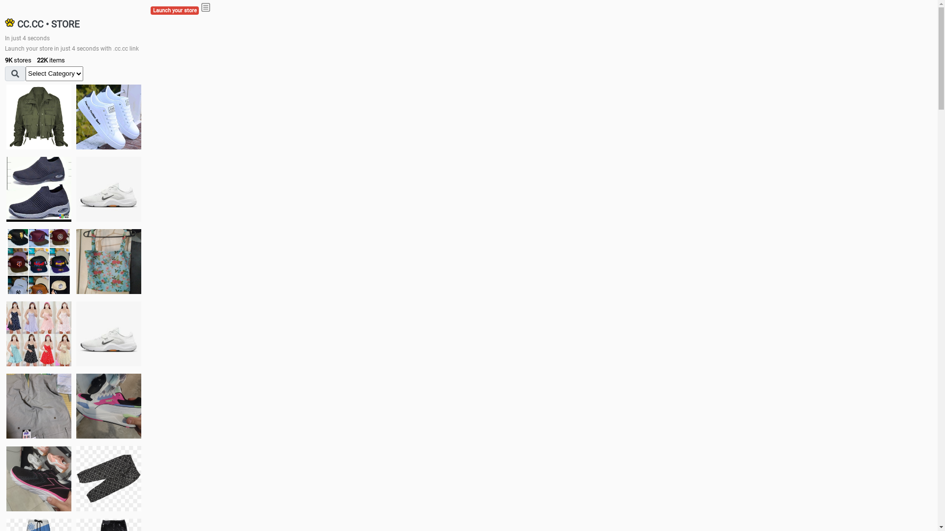 This screenshot has width=945, height=531. I want to click on Dress/square nect top, so click(39, 333).